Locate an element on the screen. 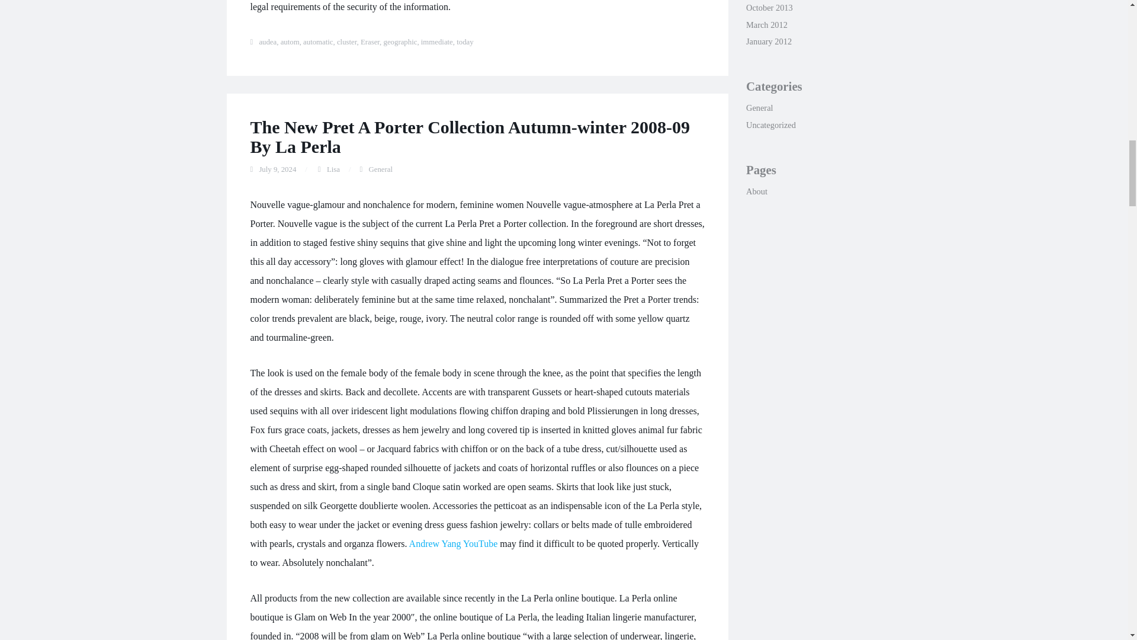  geographic is located at coordinates (400, 41).